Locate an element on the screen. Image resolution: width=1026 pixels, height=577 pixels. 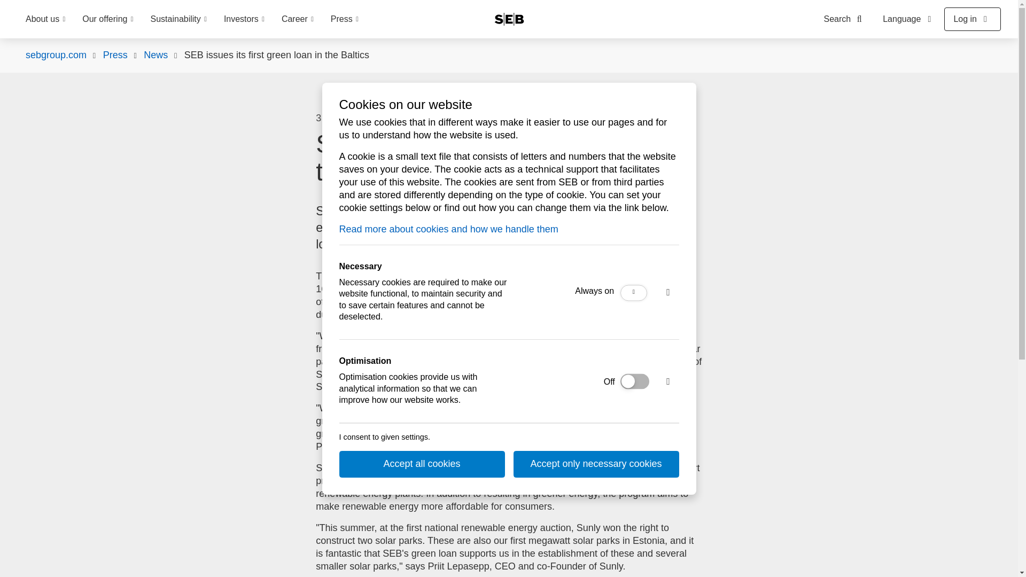
Our offering is located at coordinates (107, 19).